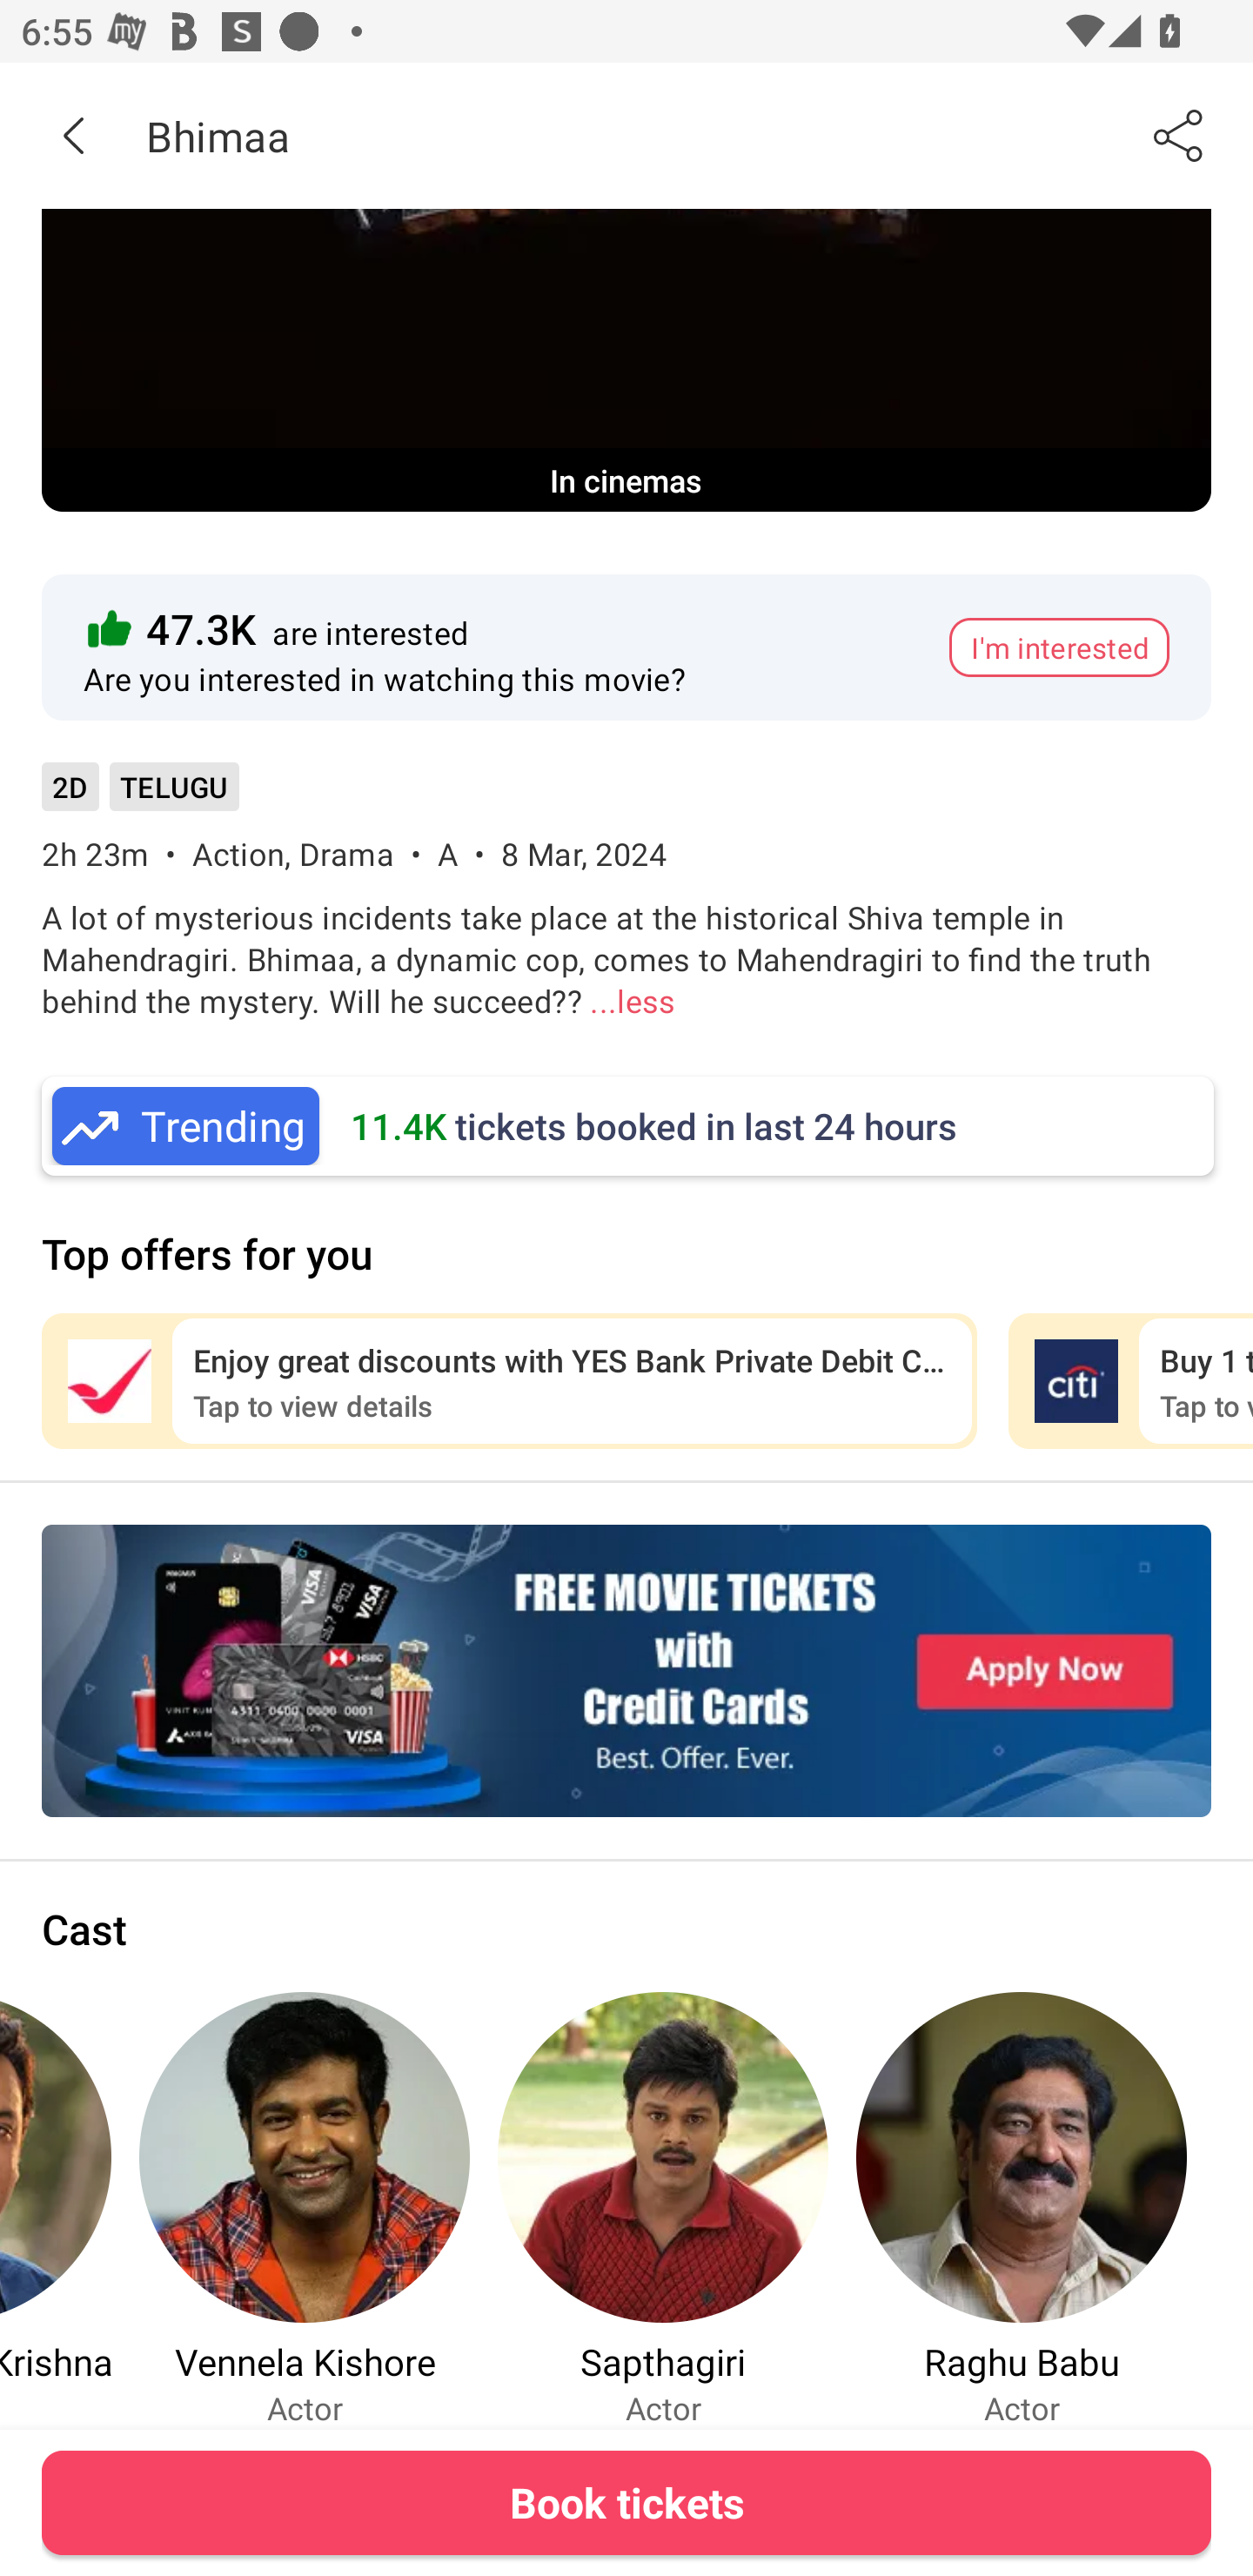 The width and height of the screenshot is (1253, 2576). I want to click on I'm interested, so click(1059, 647).